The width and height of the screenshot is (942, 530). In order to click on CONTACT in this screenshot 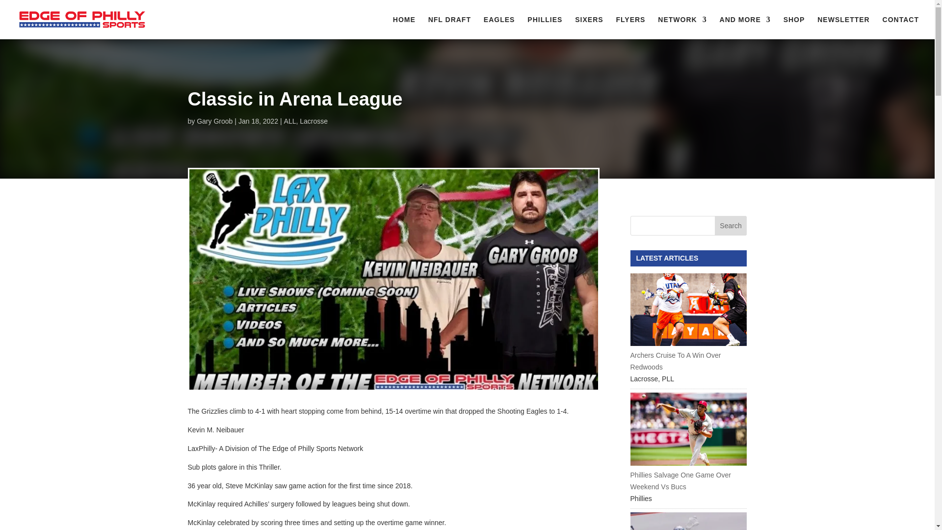, I will do `click(901, 27)`.